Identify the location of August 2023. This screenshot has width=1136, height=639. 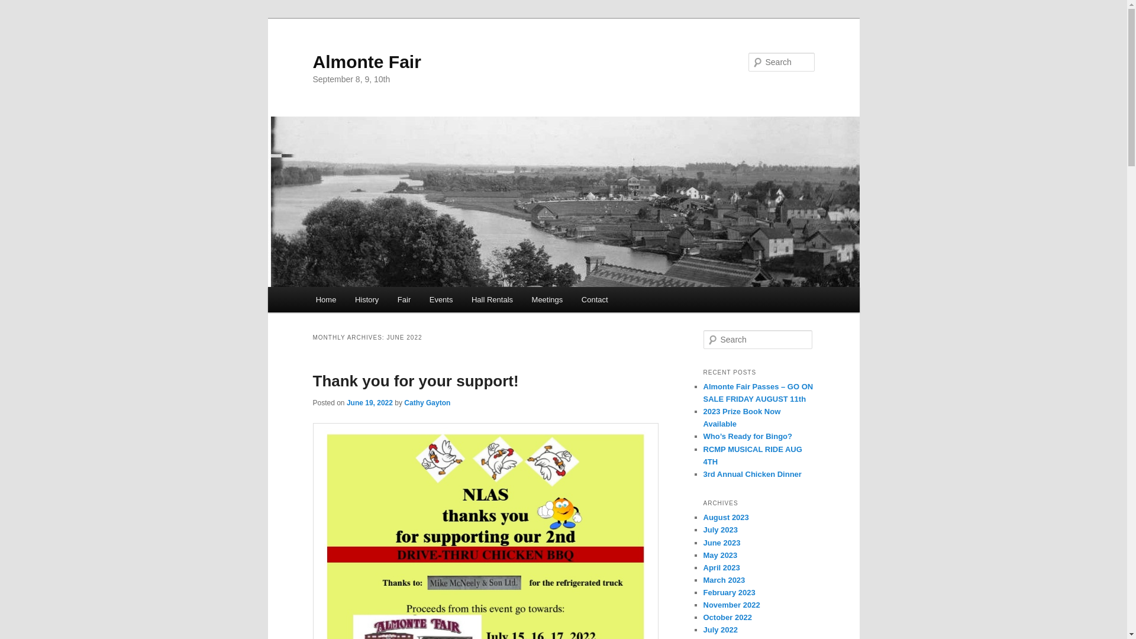
(725, 517).